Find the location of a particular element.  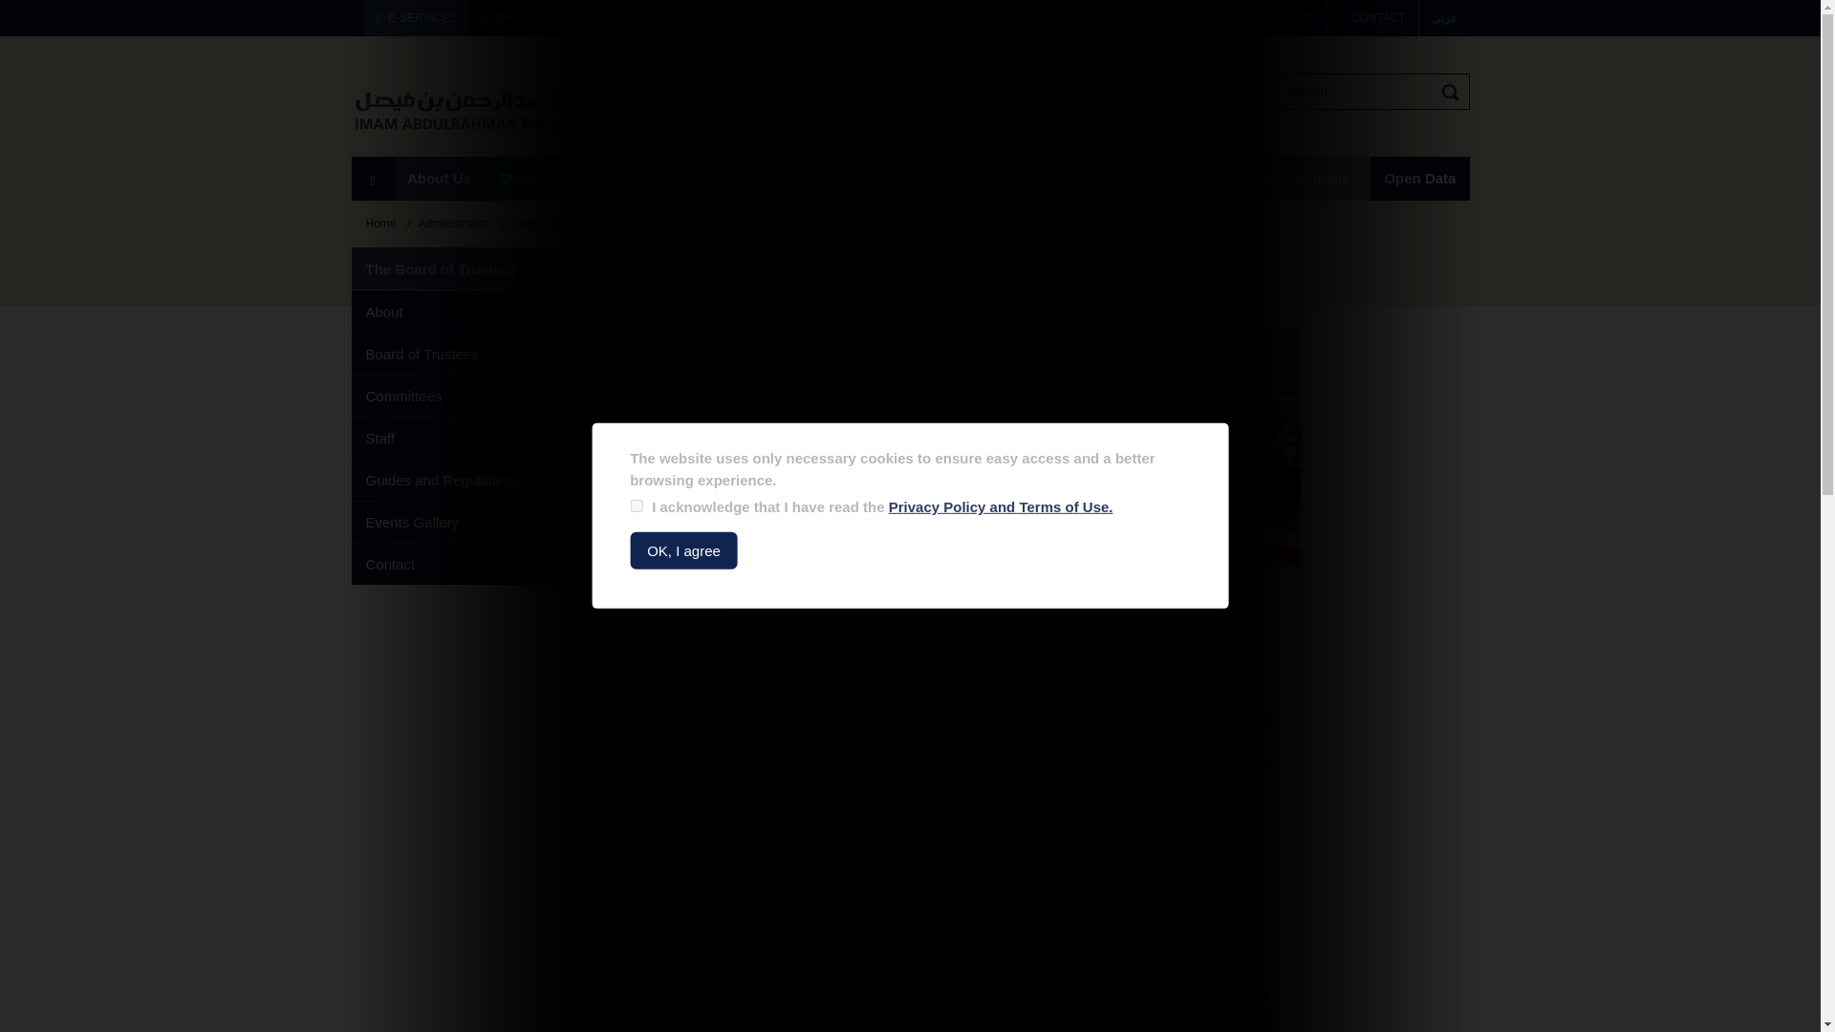

E-SERVICES is located at coordinates (417, 17).